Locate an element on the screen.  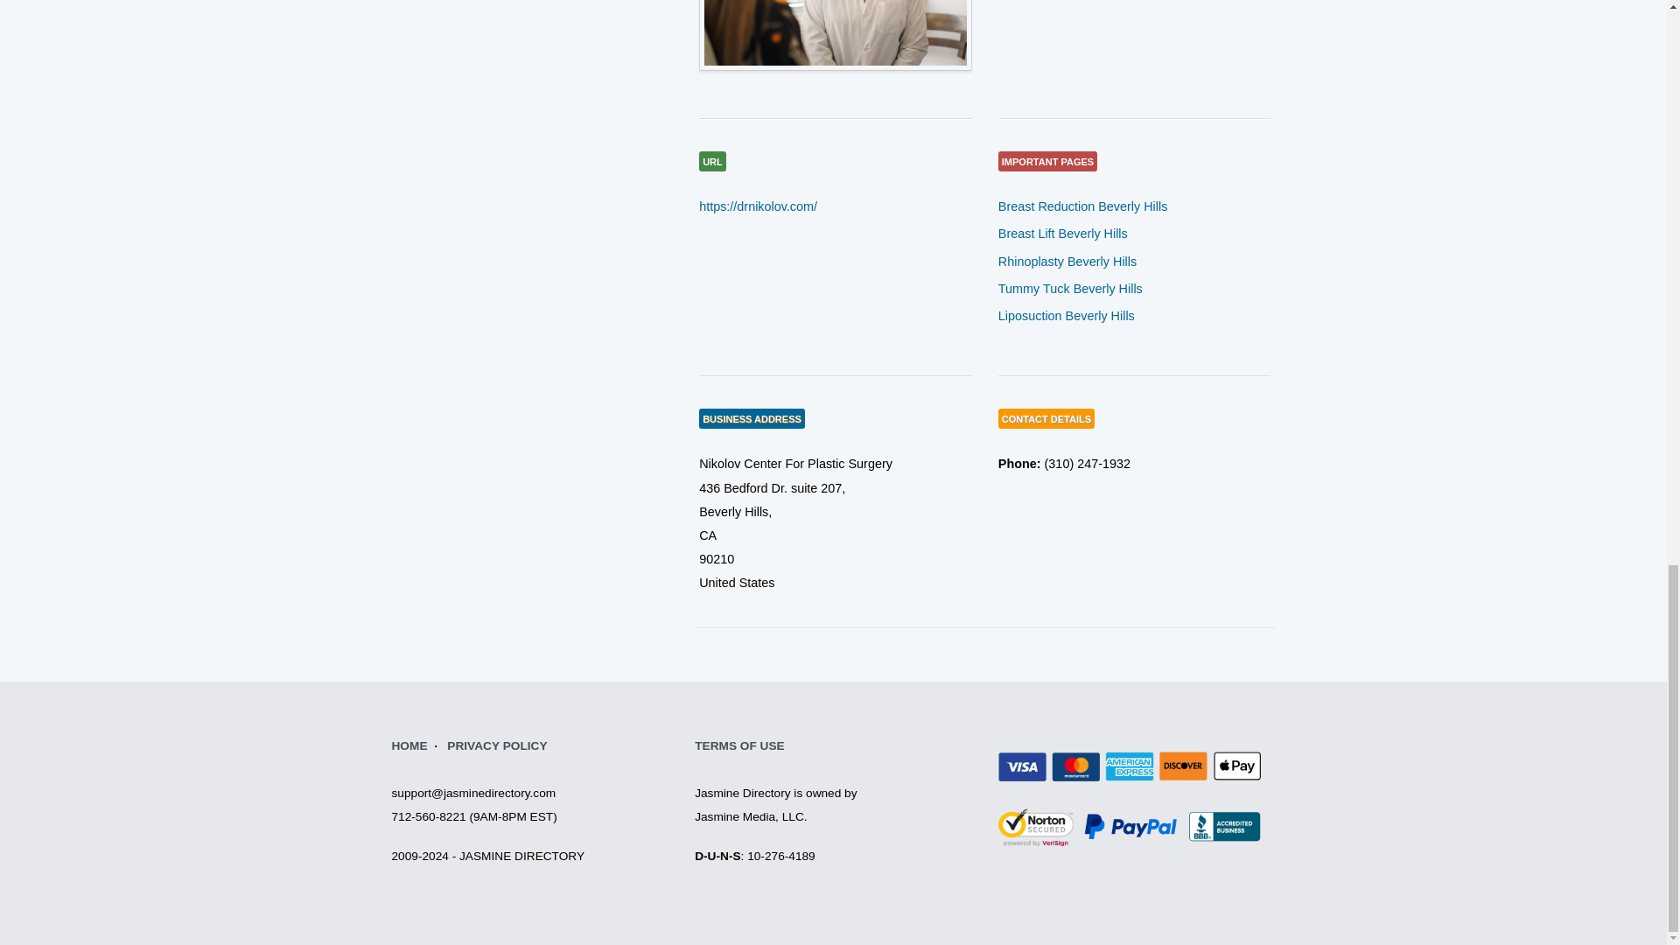
PRIVACY POLICY is located at coordinates (497, 745).